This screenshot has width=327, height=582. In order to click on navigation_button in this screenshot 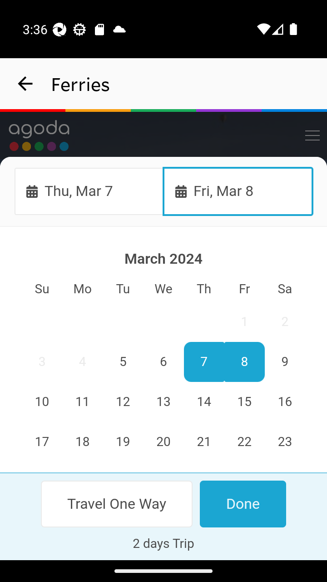, I will do `click(25, 84)`.